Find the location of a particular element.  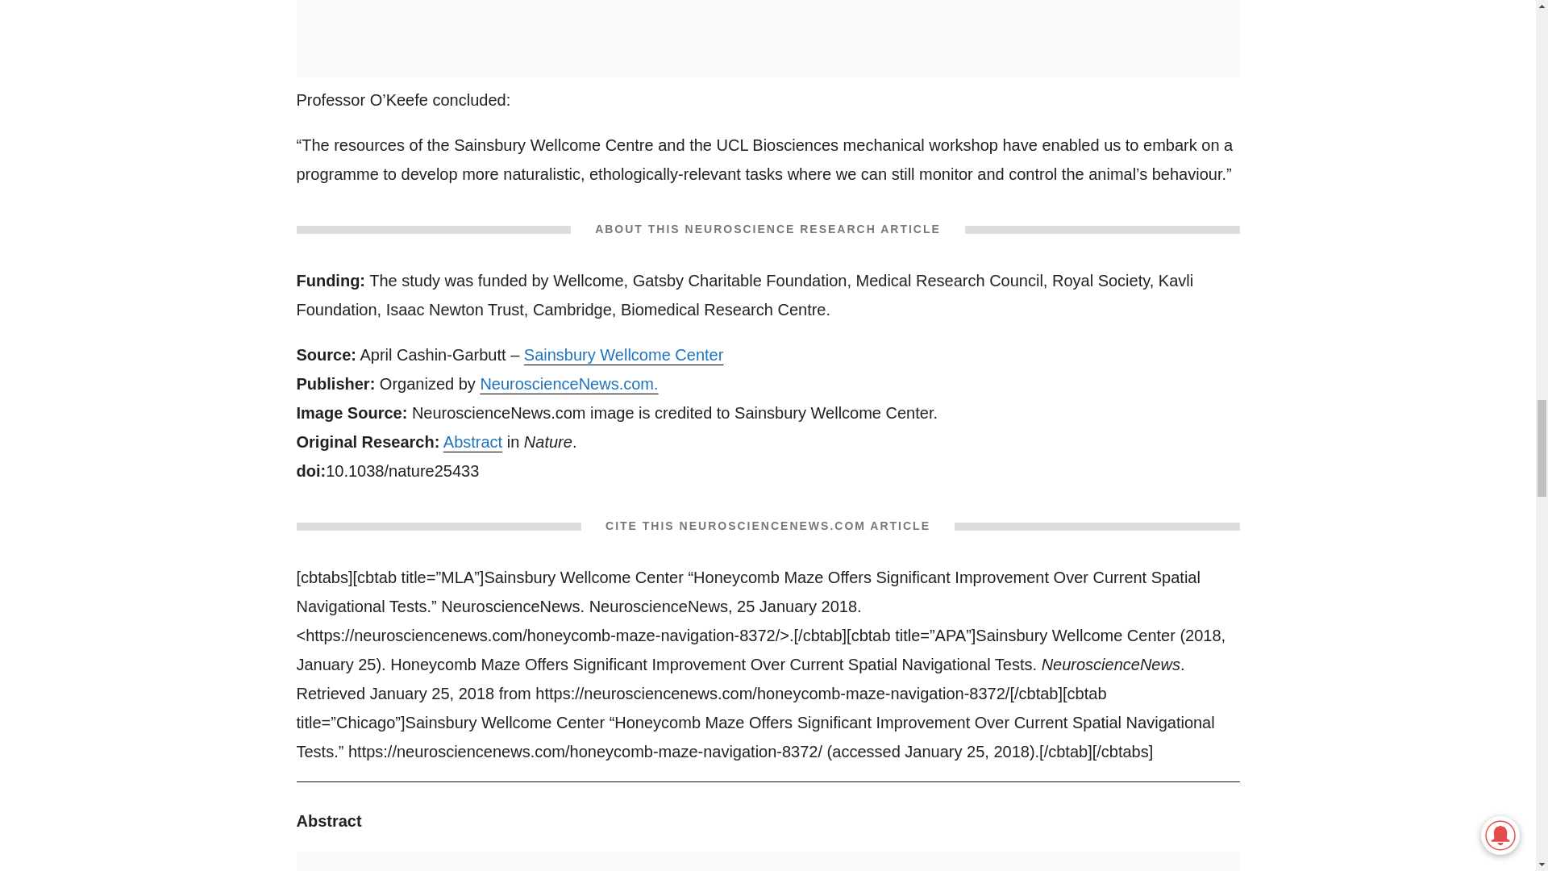

Sainsbury Wellcome Center is located at coordinates (624, 355).